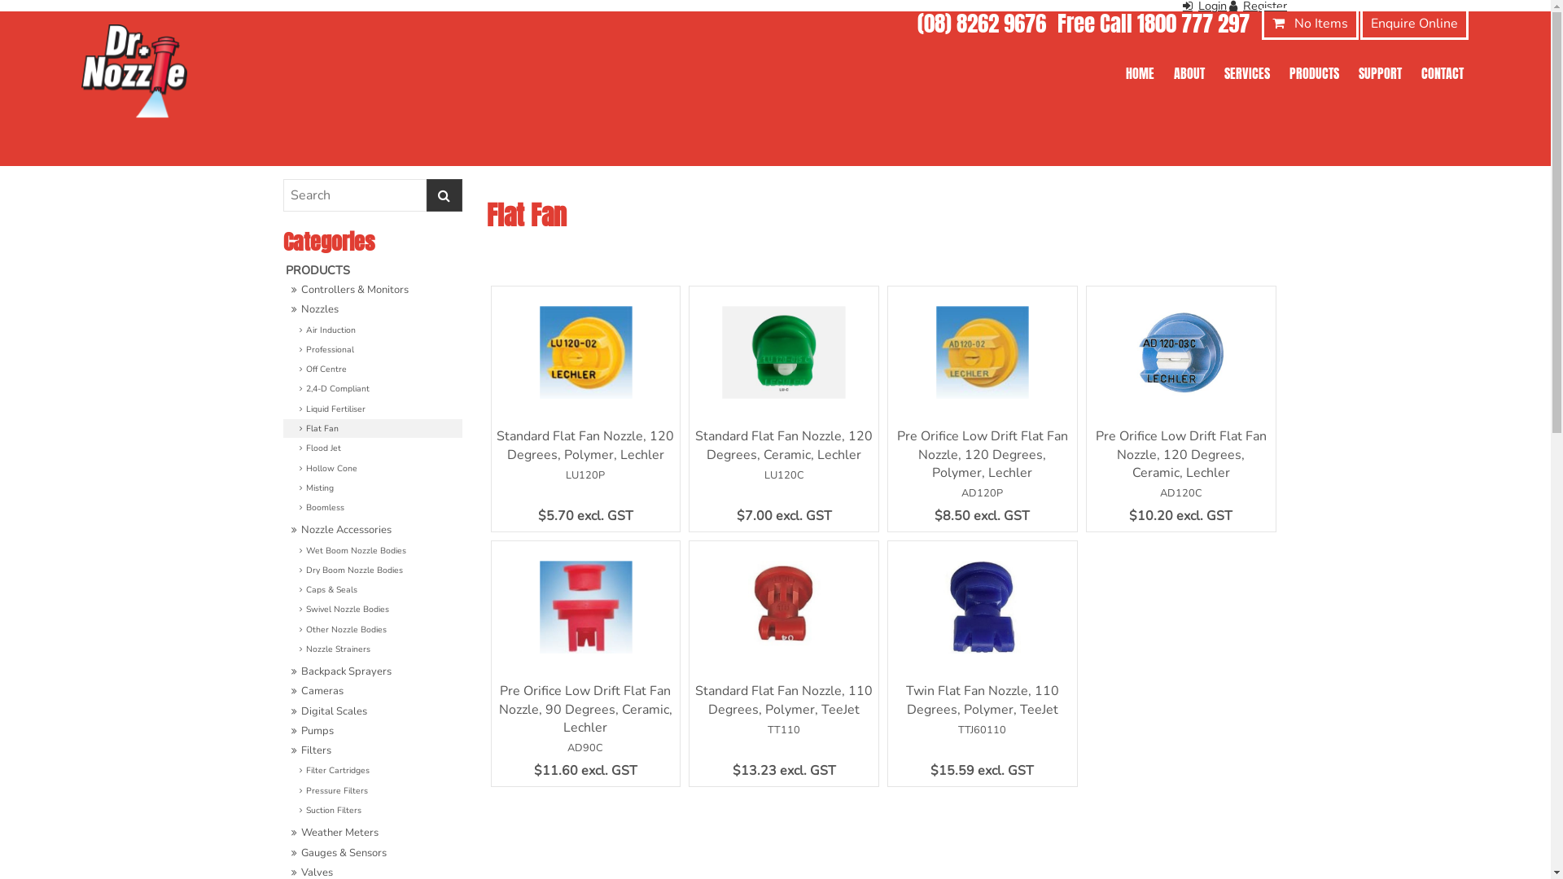 Image resolution: width=1563 pixels, height=879 pixels. I want to click on SERVICES, so click(1247, 73).